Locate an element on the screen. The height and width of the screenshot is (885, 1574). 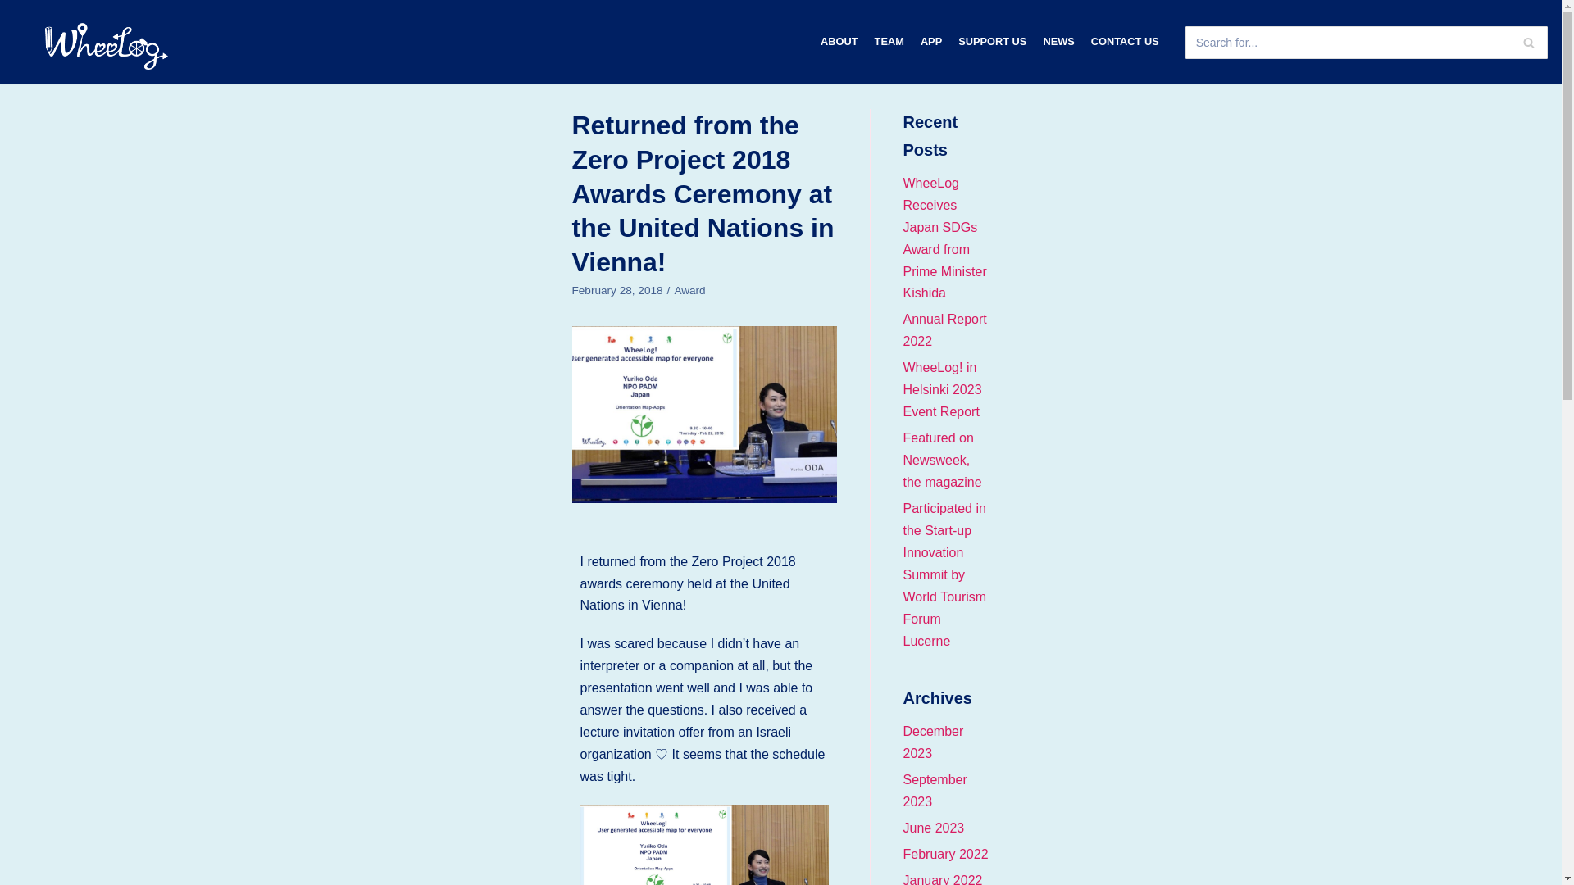
September 2023 is located at coordinates (935, 790).